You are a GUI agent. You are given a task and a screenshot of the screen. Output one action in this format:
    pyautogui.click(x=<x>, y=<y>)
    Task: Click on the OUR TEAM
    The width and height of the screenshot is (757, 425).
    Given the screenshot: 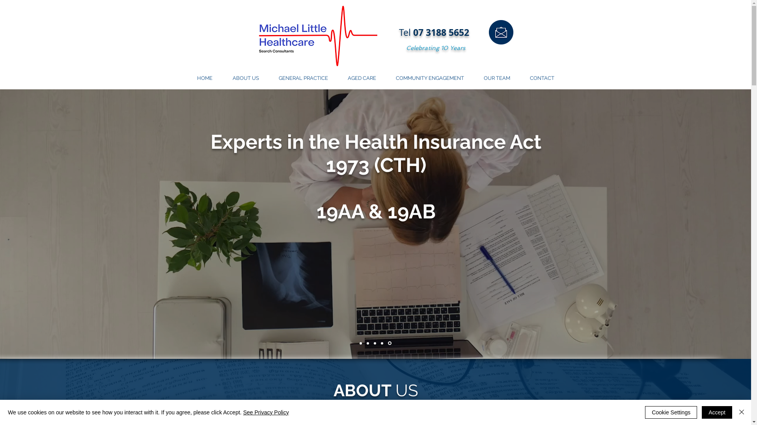 What is the action you would take?
    pyautogui.click(x=497, y=78)
    